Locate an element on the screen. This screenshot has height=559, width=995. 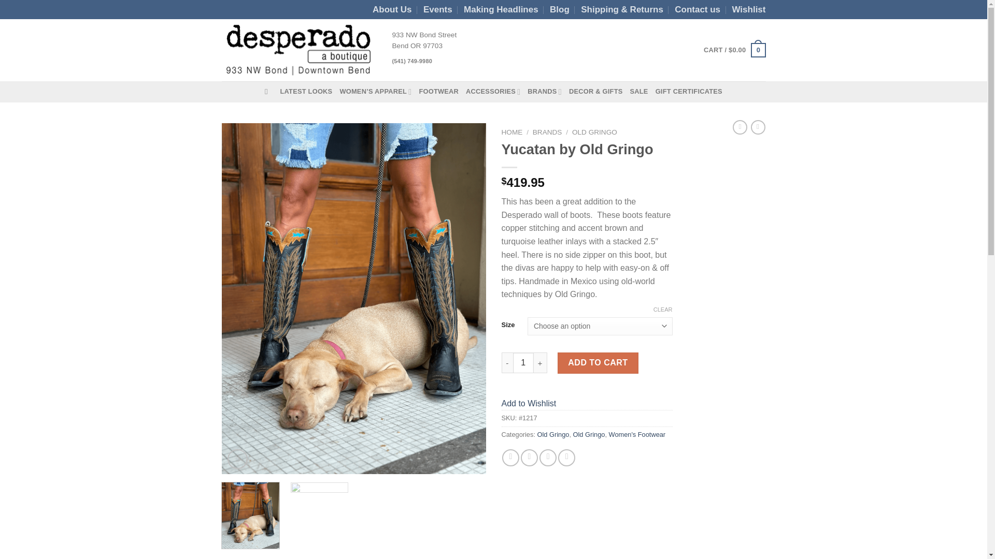
- is located at coordinates (507, 363).